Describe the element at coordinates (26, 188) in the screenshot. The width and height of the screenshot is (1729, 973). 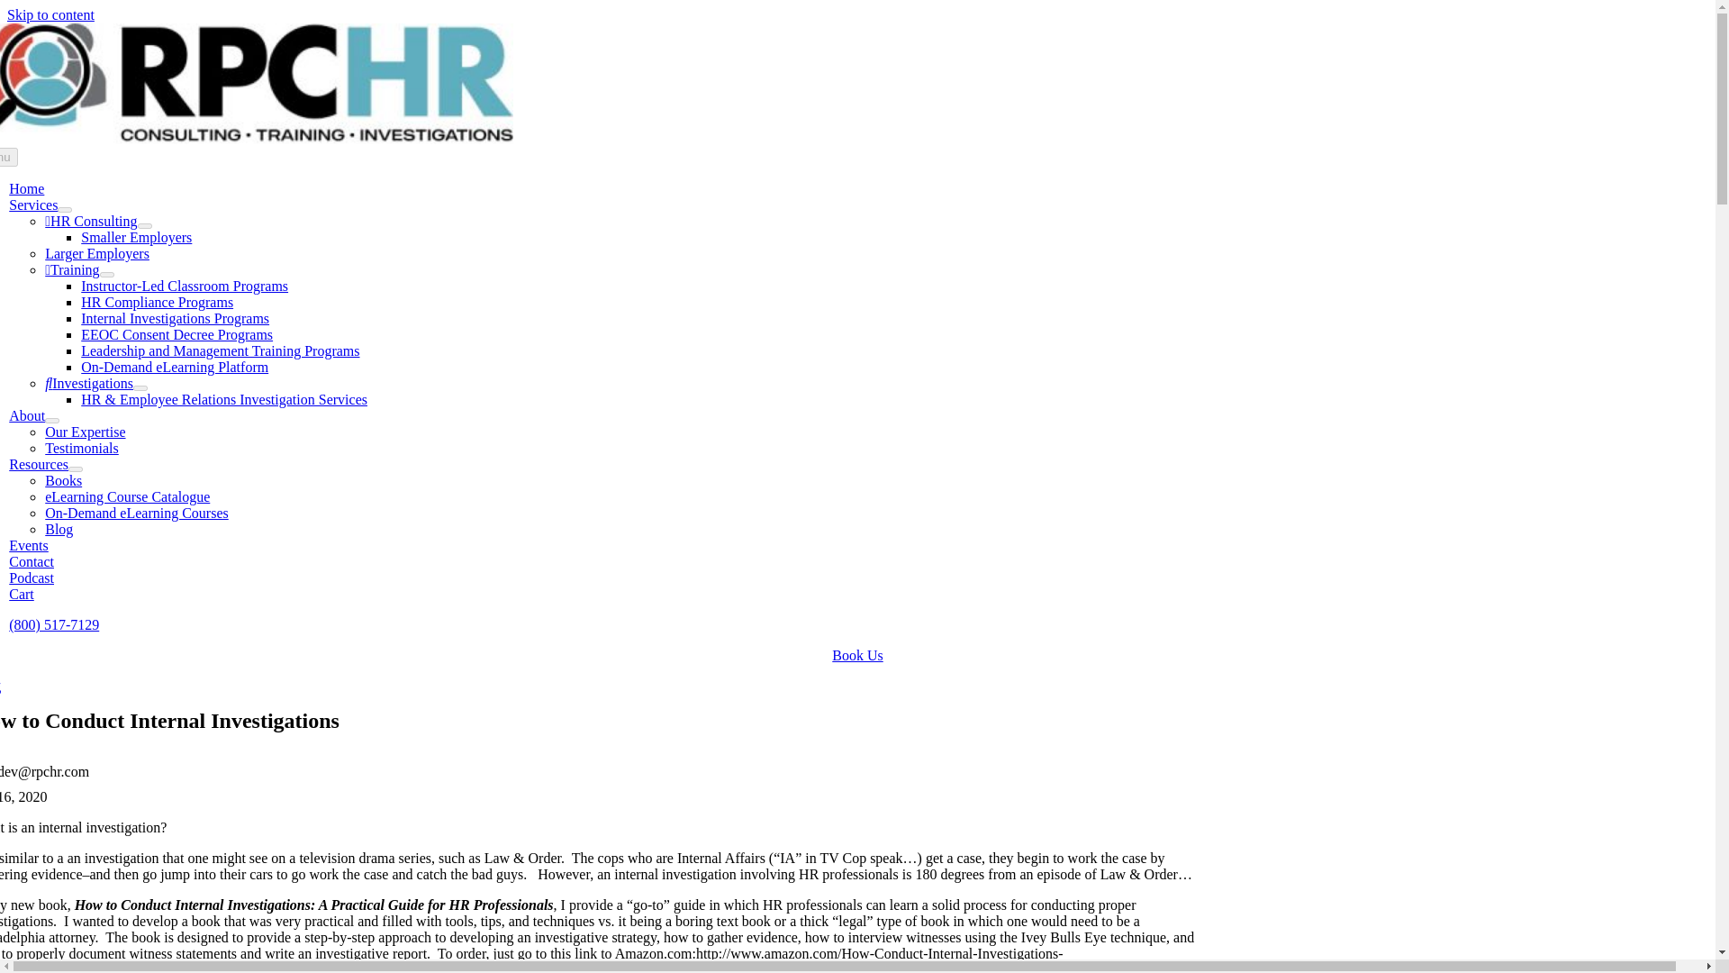
I see `Home` at that location.